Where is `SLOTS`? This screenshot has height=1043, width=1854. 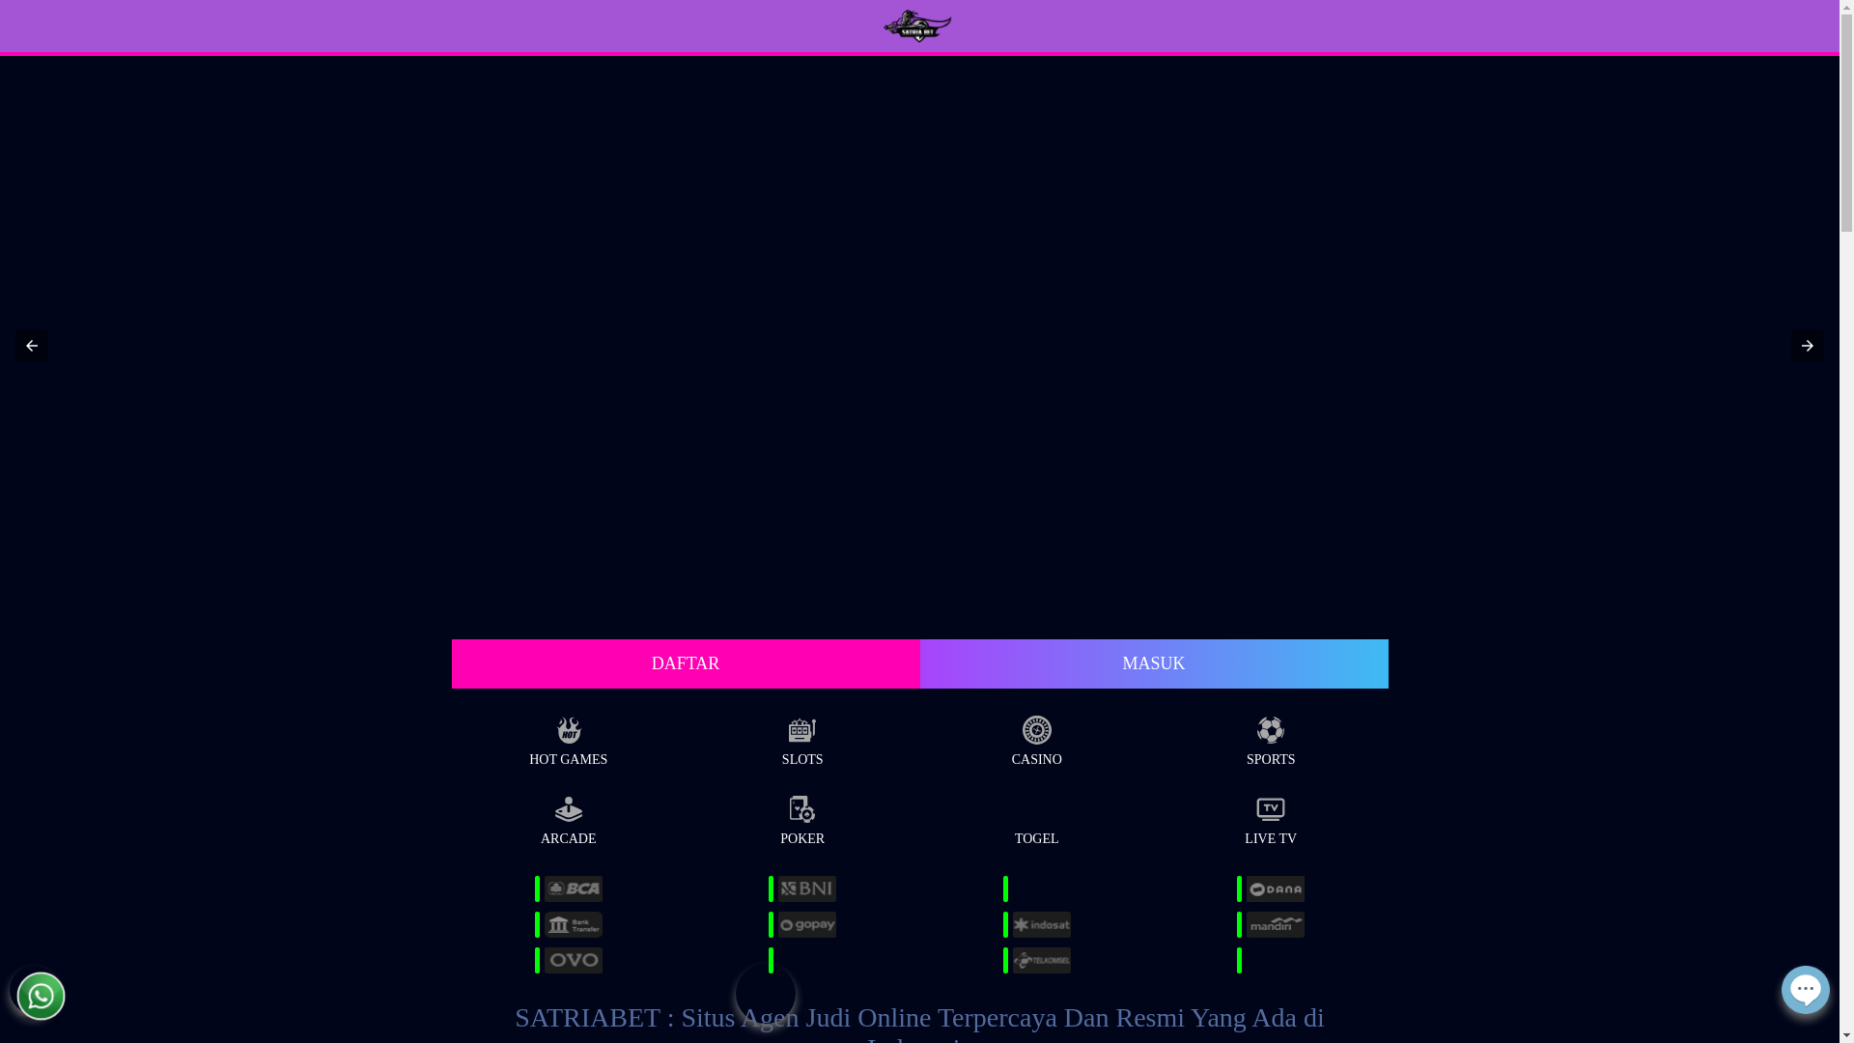
SLOTS is located at coordinates (803, 738).